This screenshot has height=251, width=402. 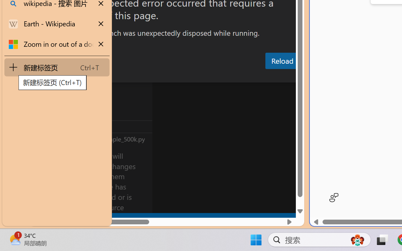 I want to click on Timeline Section, so click(x=104, y=139).